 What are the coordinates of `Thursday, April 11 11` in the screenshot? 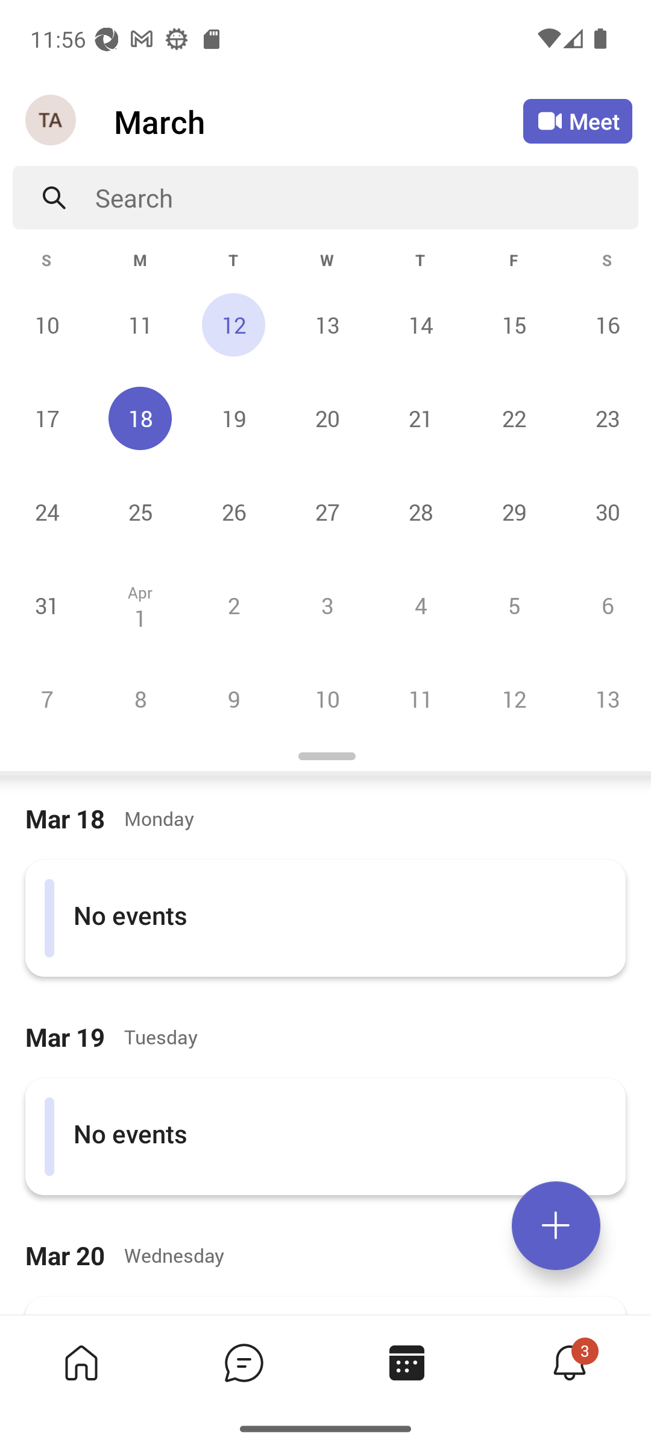 It's located at (420, 699).